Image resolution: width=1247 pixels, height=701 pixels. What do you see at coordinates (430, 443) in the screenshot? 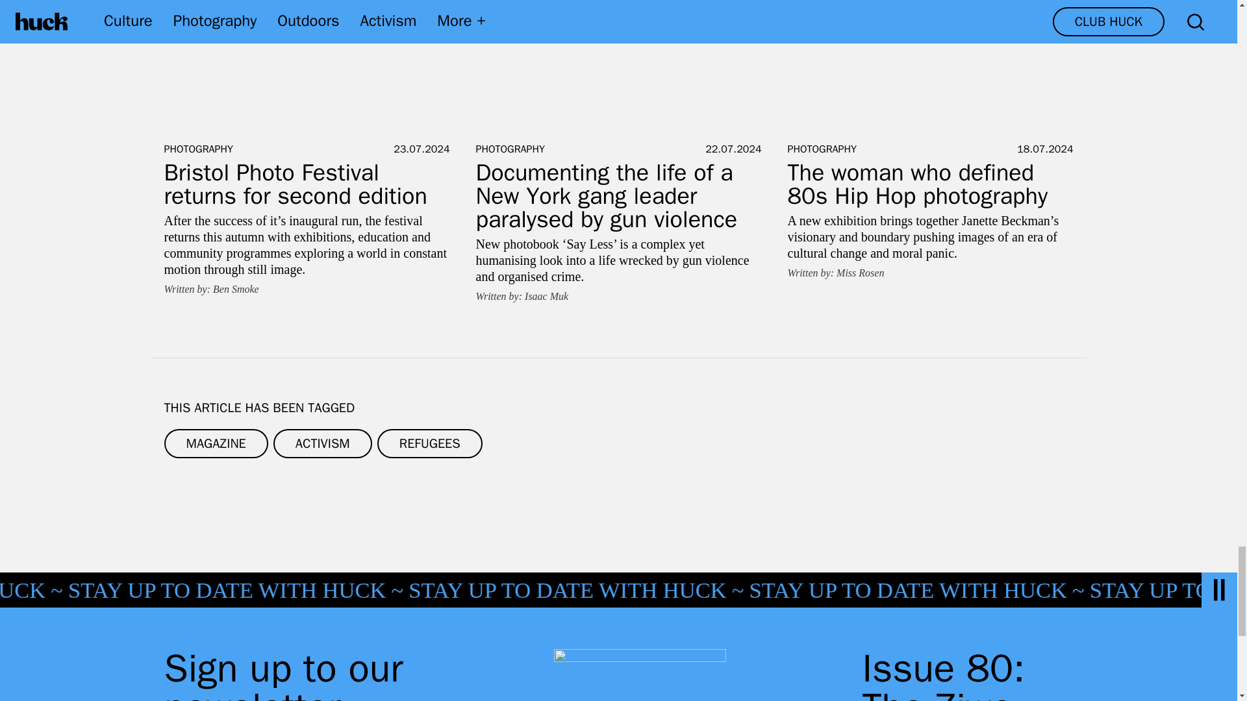
I see `REFUGEES` at bounding box center [430, 443].